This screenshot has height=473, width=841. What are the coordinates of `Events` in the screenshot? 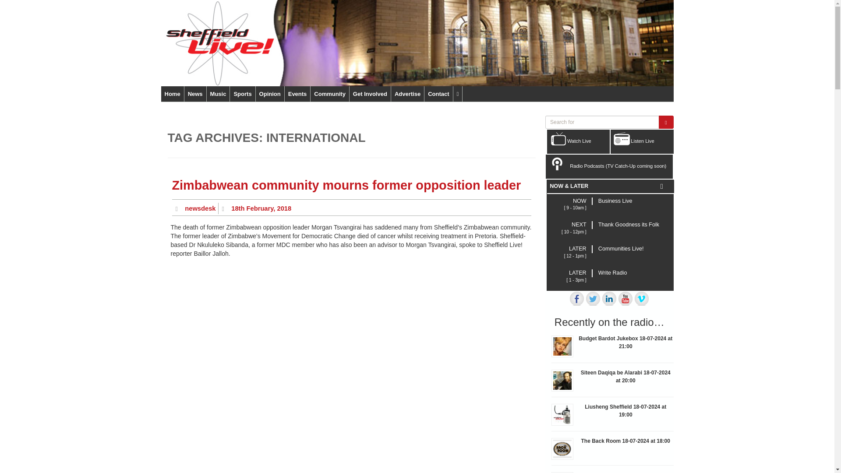 It's located at (297, 94).